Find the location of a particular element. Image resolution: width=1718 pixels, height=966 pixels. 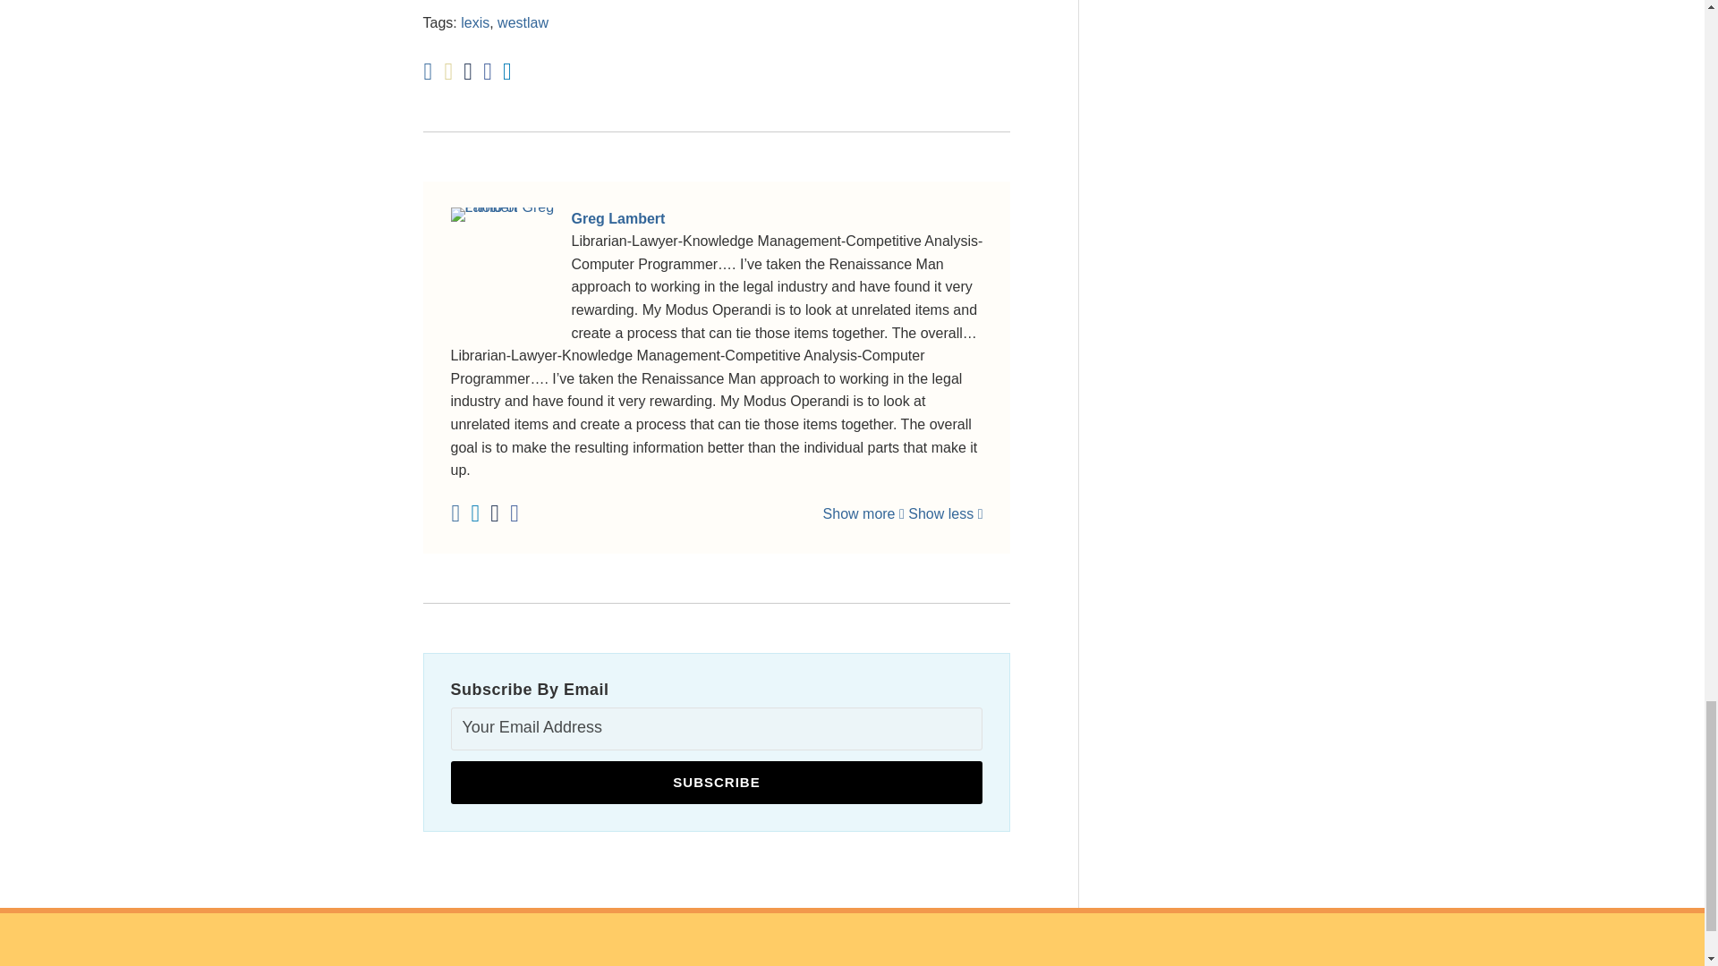

Show less is located at coordinates (945, 513).